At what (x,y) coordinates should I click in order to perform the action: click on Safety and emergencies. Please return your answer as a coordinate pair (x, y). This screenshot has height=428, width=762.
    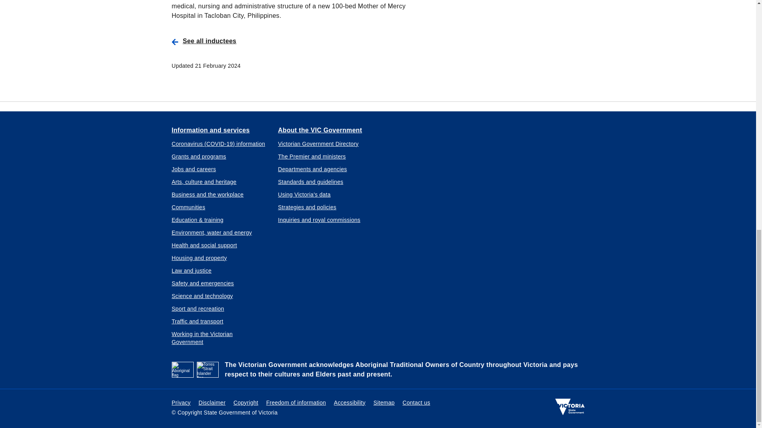
    Looking at the image, I should click on (202, 283).